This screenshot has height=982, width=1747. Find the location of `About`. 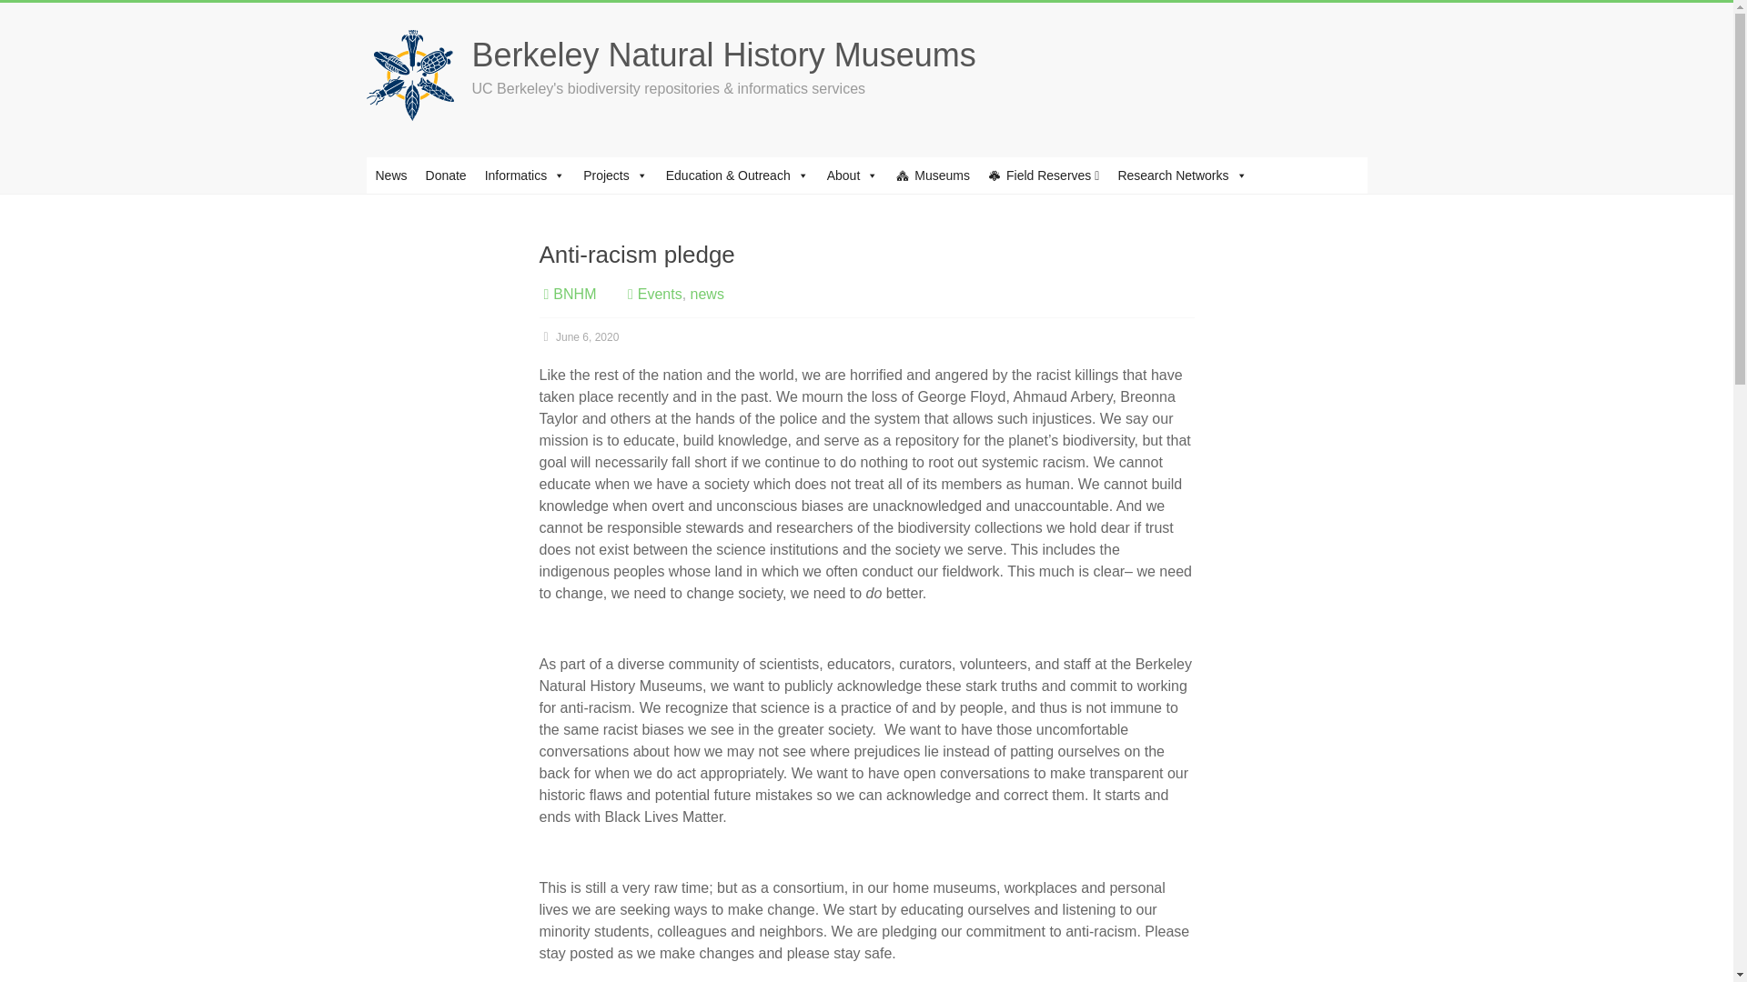

About is located at coordinates (852, 175).